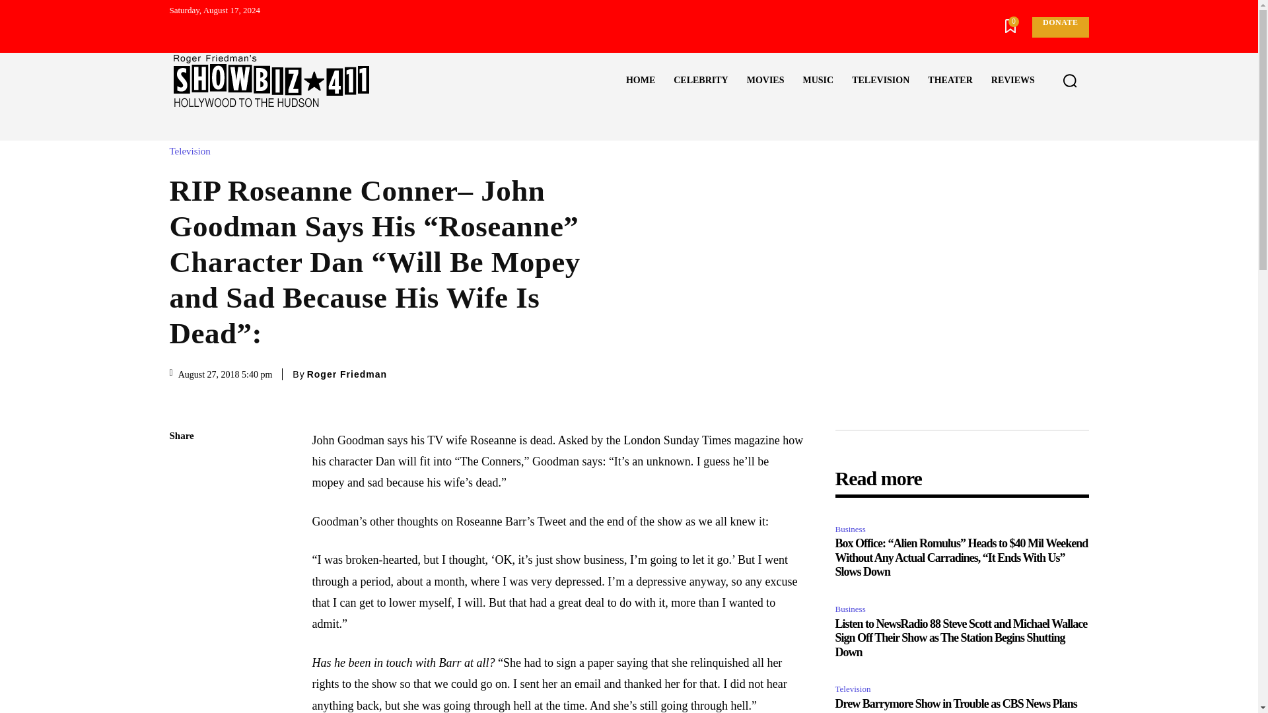 The image size is (1268, 713). Describe the element at coordinates (880, 81) in the screenshot. I see `TELEVISION` at that location.